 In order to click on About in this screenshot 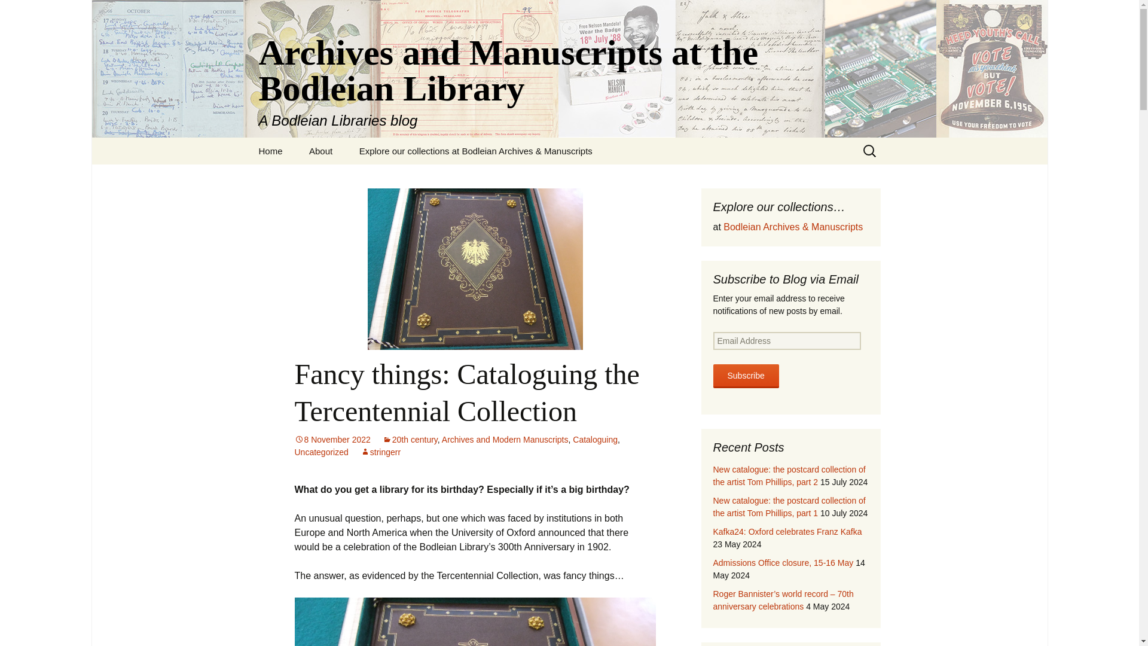, I will do `click(320, 151)`.